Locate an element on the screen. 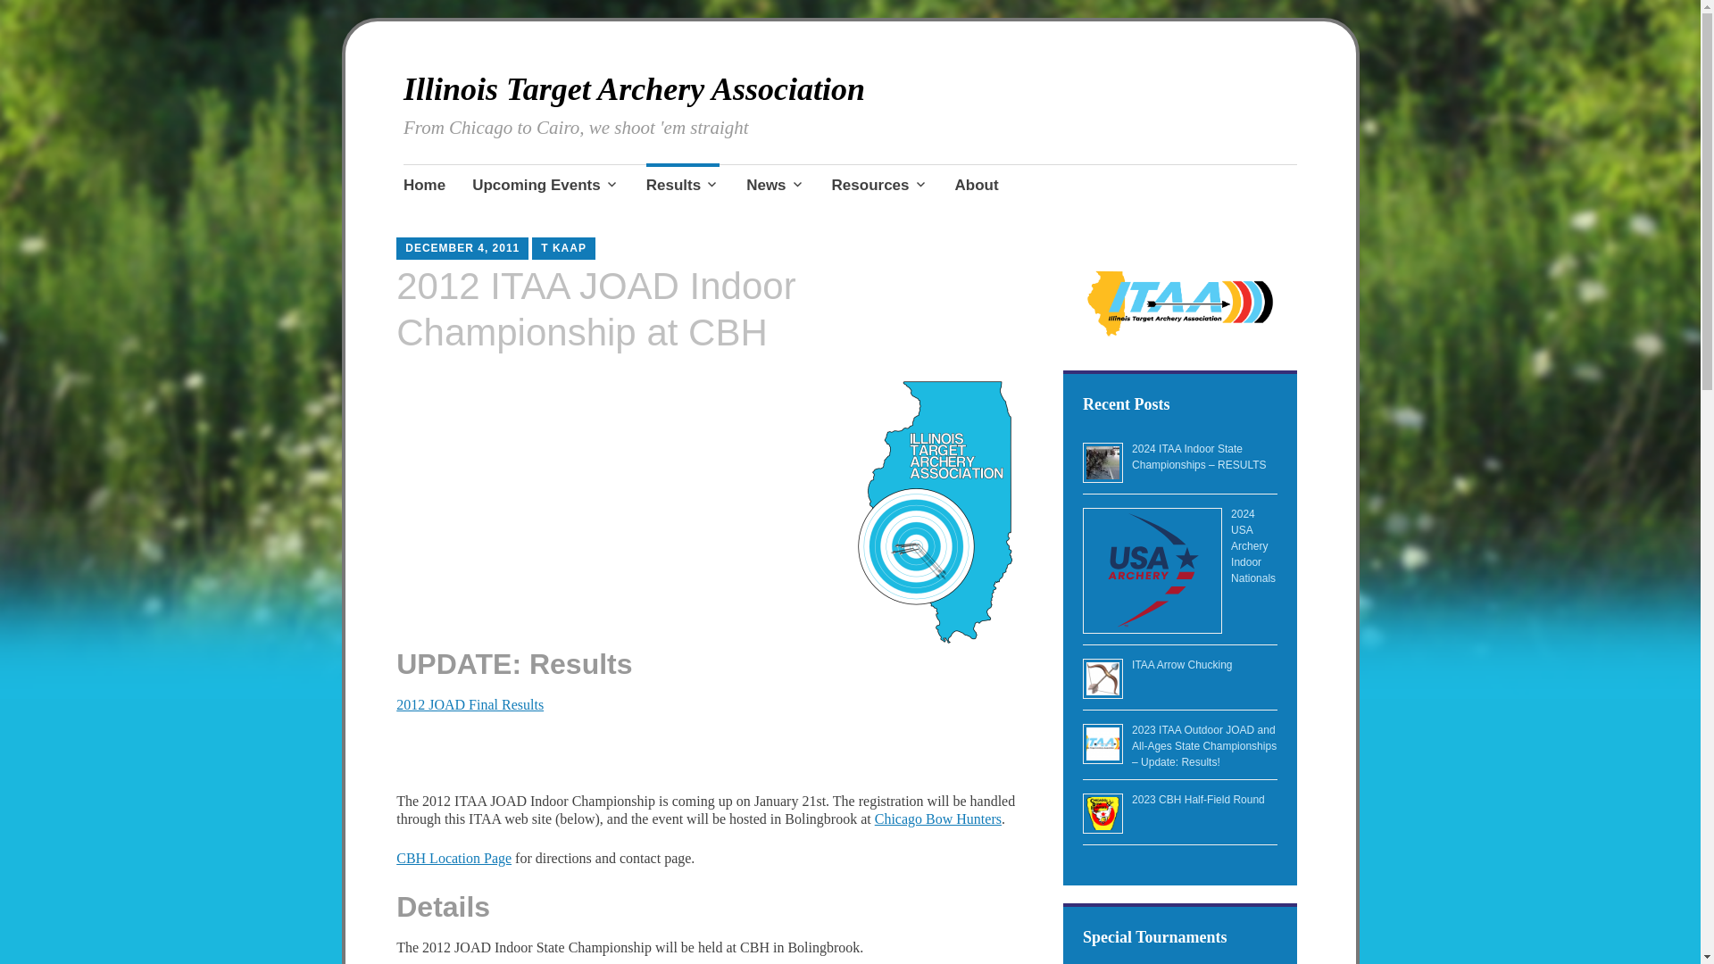 The height and width of the screenshot is (964, 1714). Results is located at coordinates (682, 186).